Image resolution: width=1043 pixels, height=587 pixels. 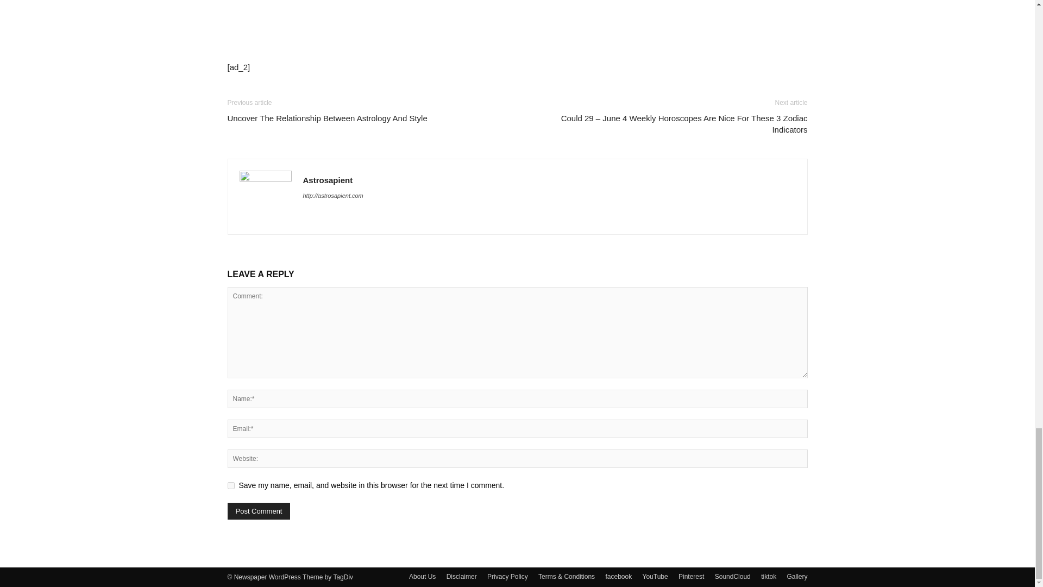 What do you see at coordinates (732, 576) in the screenshot?
I see `SoundCloud` at bounding box center [732, 576].